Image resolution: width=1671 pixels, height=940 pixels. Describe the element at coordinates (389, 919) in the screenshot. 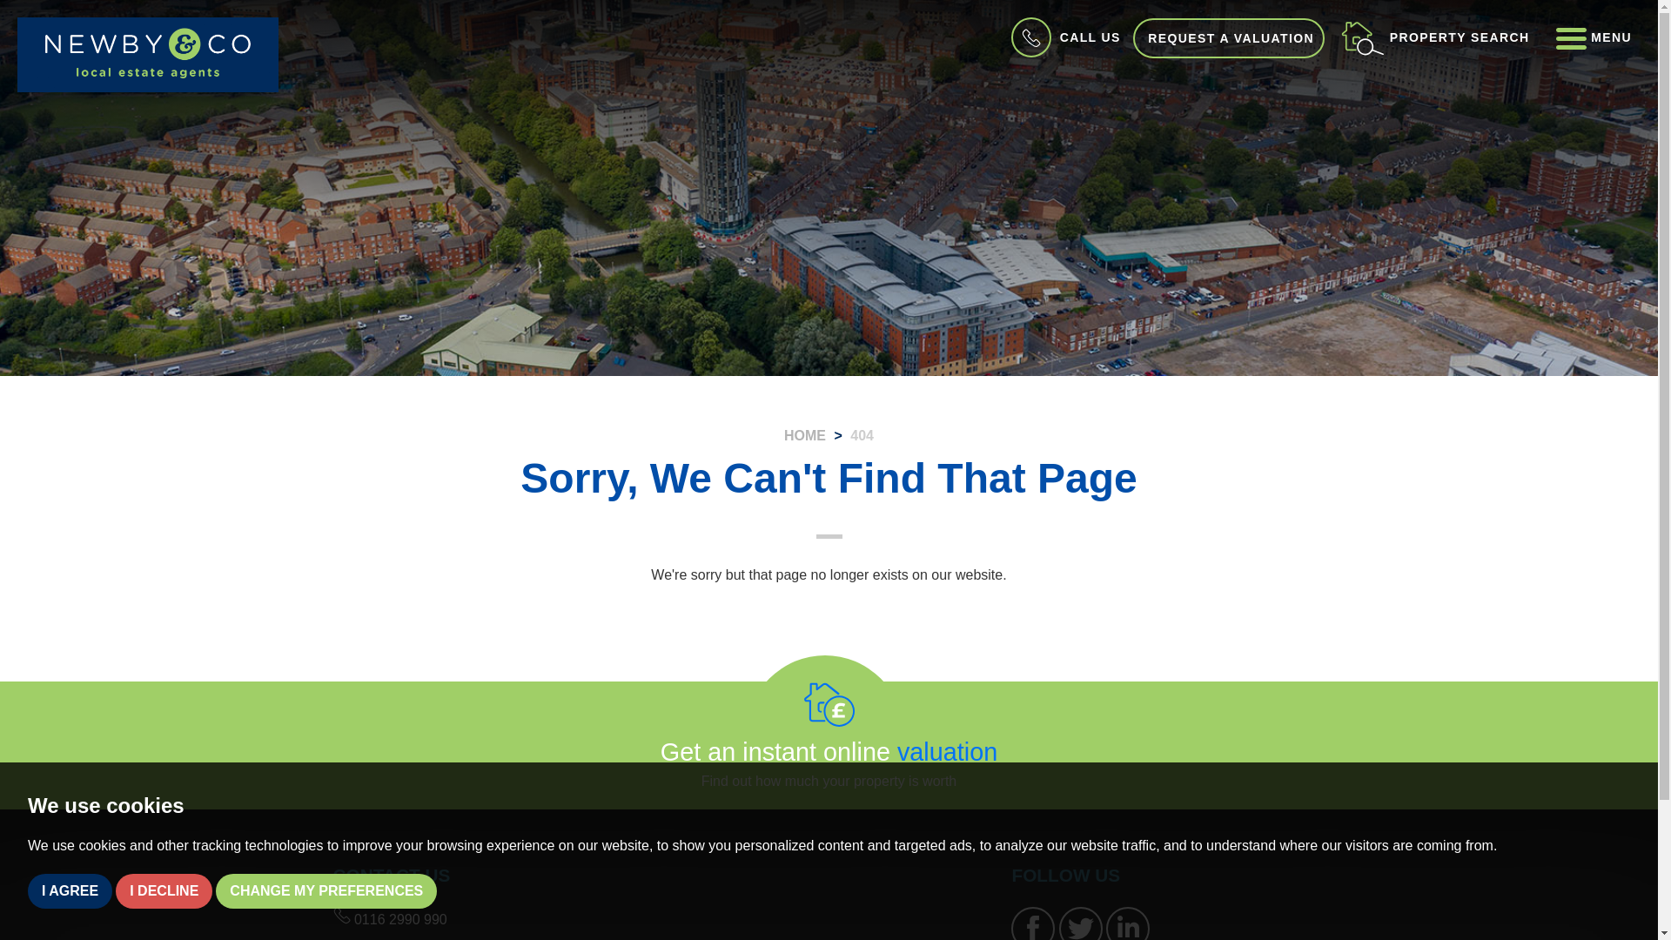

I see `0116 2990 990` at that location.